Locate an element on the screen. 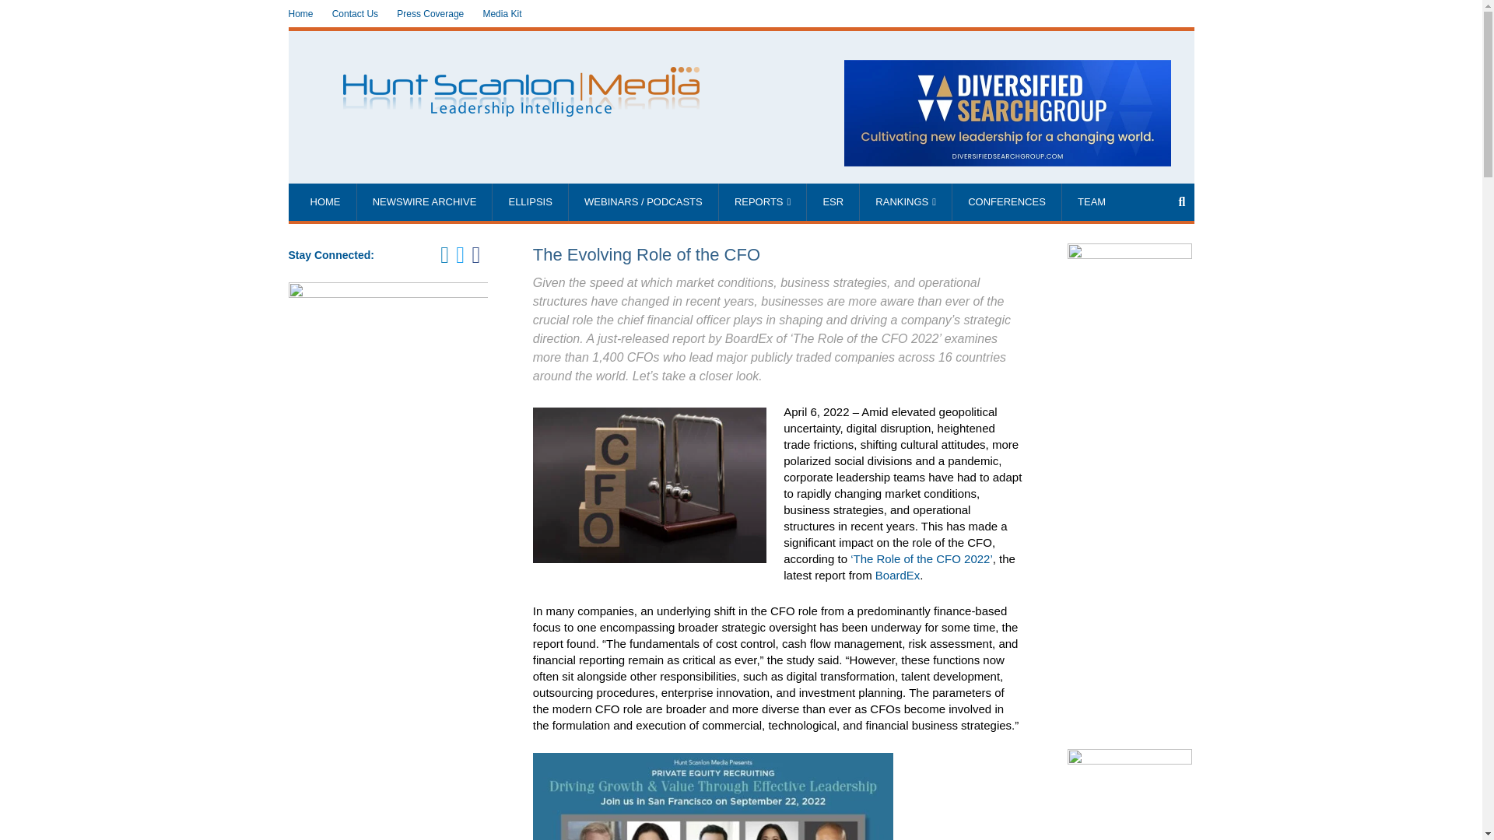 The image size is (1494, 840). Contact Us is located at coordinates (355, 14).